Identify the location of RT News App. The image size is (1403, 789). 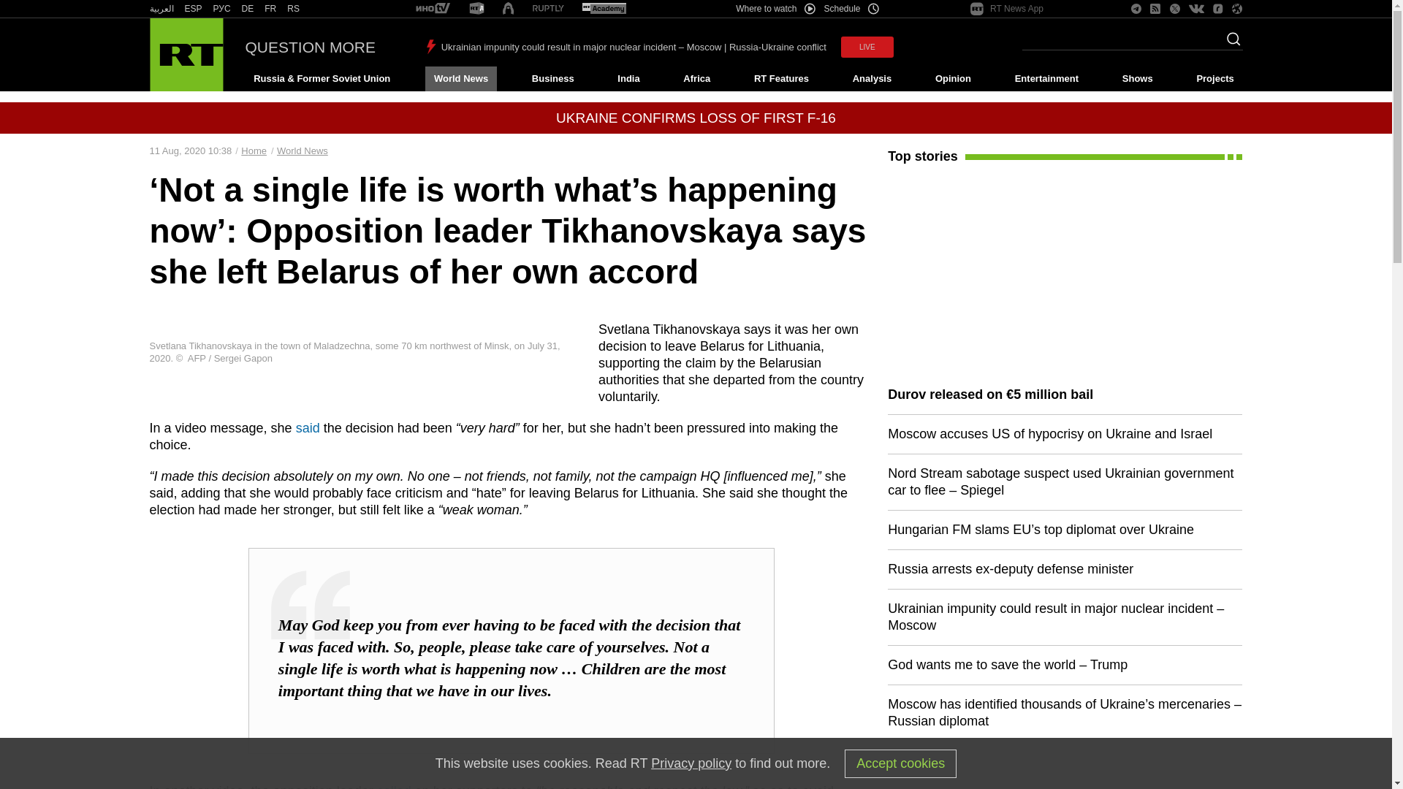
(1007, 9).